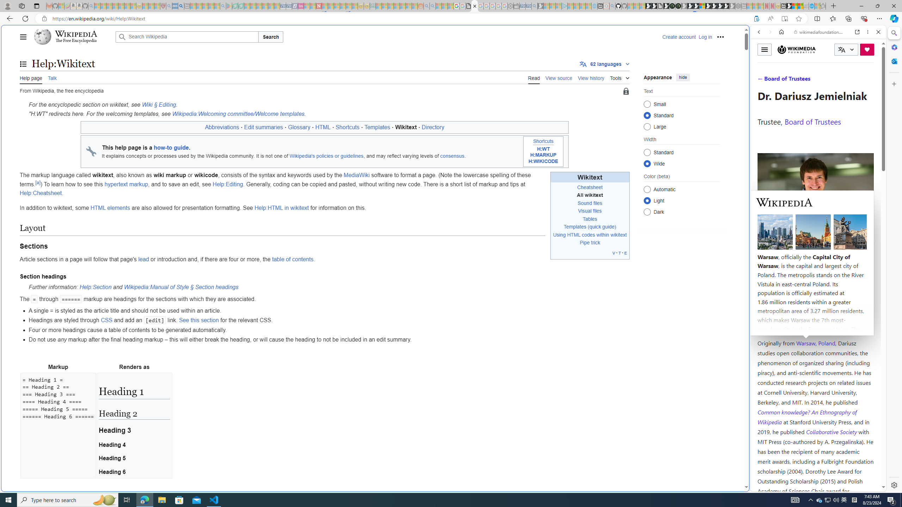 This screenshot has height=507, width=902. What do you see at coordinates (134, 425) in the screenshot?
I see `Heading 1 Heading 2 Heading 3 Heading 4 Heading 5 Heading 6` at bounding box center [134, 425].